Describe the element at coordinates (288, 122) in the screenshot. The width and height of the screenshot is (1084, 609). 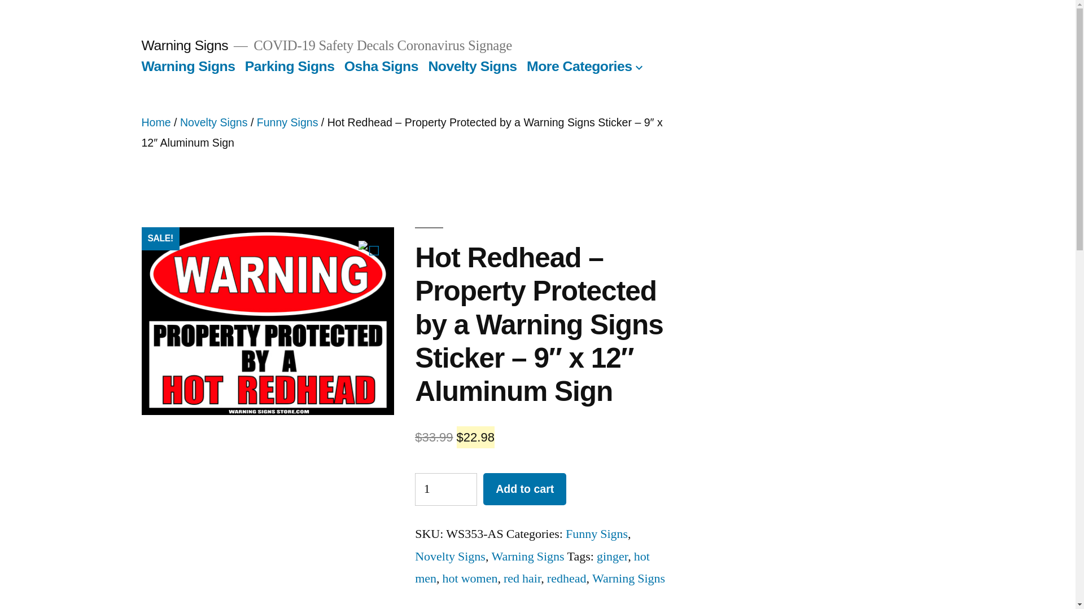
I see `Funny Signs` at that location.